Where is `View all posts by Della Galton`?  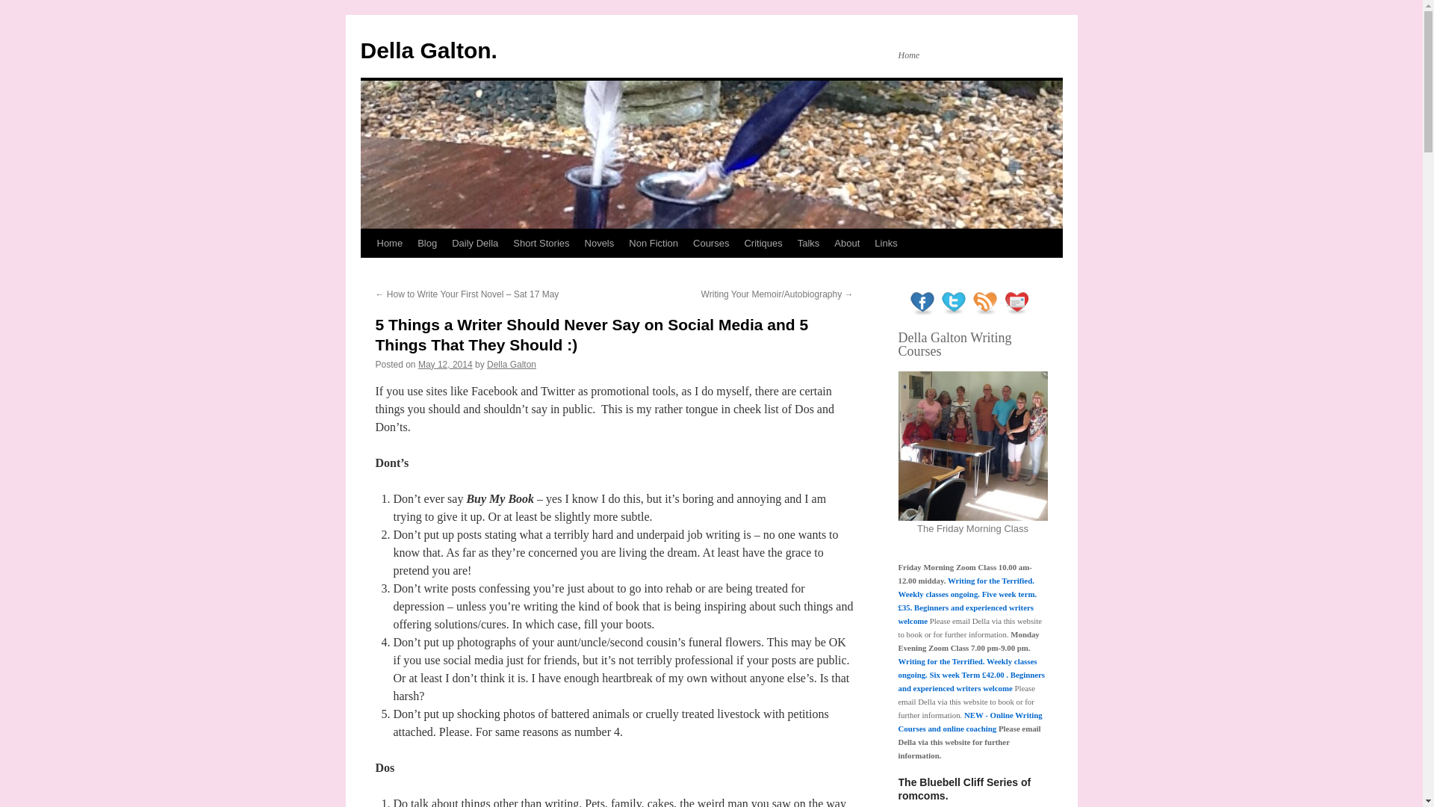
View all posts by Della Galton is located at coordinates (512, 364).